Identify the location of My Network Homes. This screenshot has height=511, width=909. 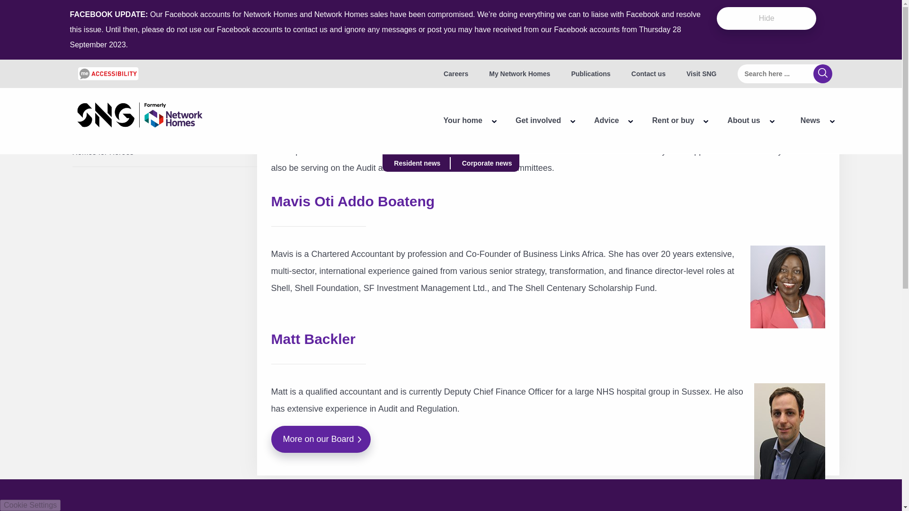
(519, 74).